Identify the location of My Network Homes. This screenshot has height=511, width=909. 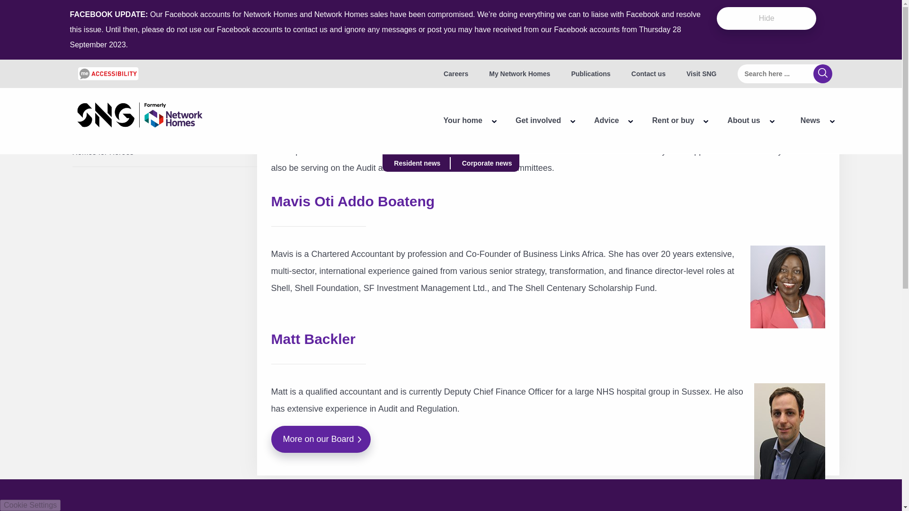
(519, 74).